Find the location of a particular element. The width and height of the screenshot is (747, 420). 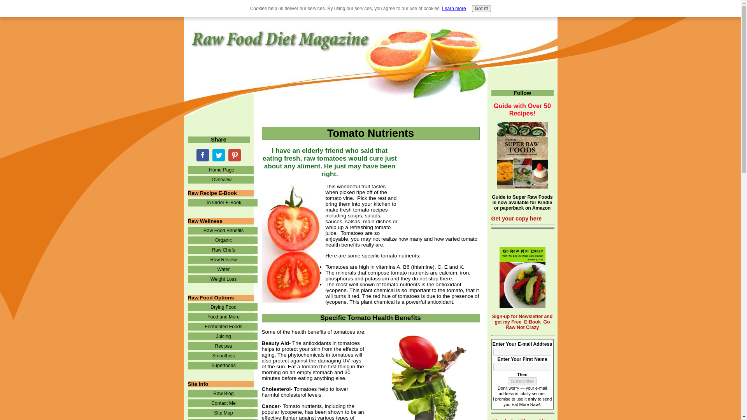

Overview is located at coordinates (220, 180).